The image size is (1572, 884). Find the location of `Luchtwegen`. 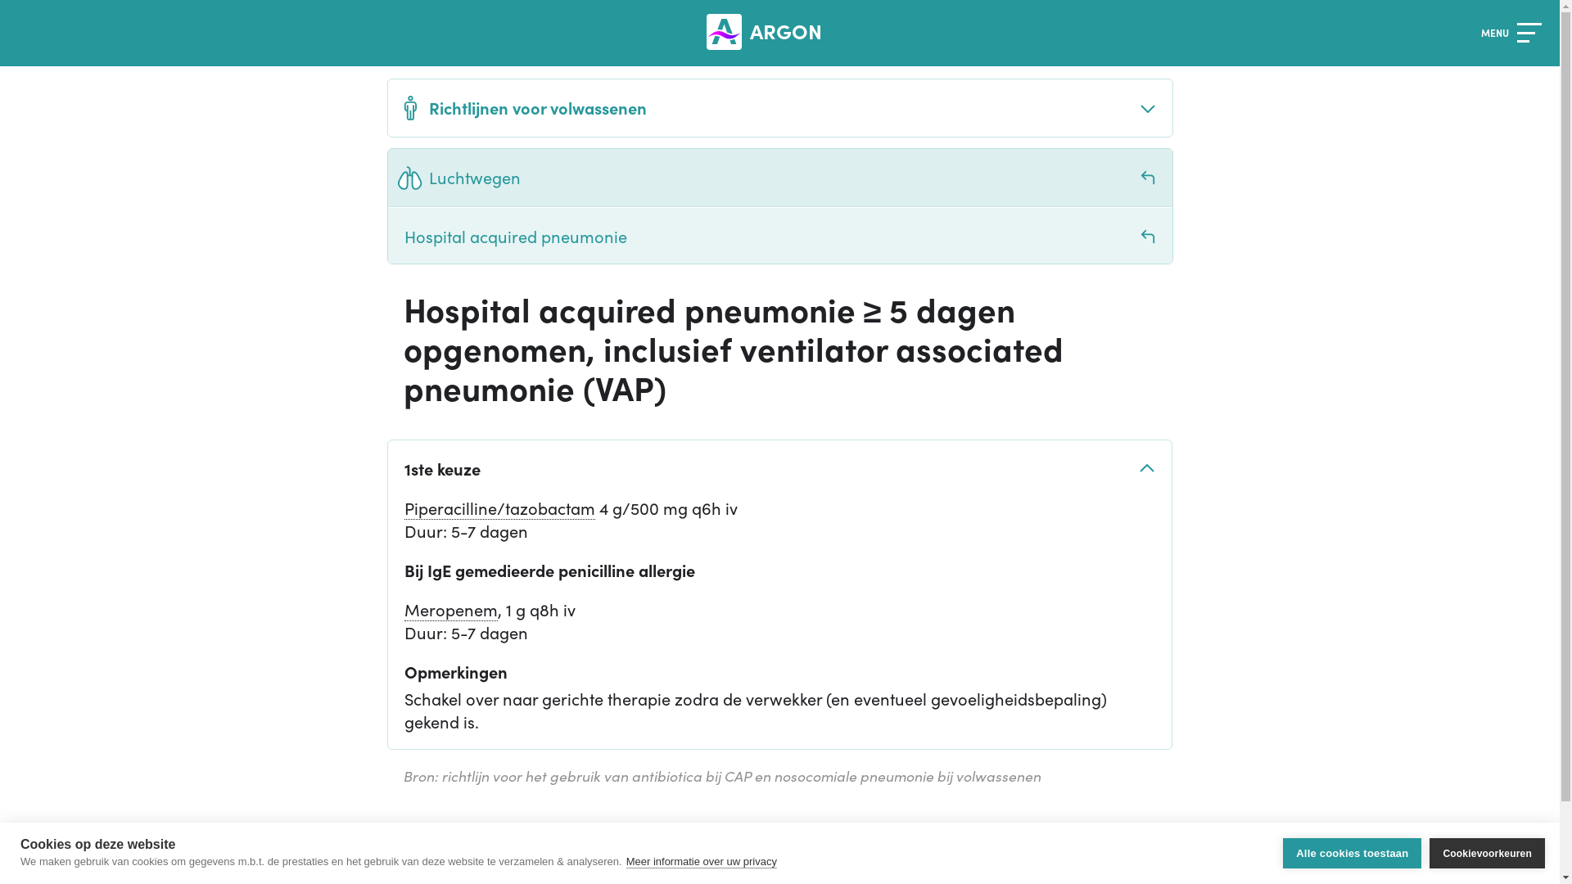

Luchtwegen is located at coordinates (780, 178).